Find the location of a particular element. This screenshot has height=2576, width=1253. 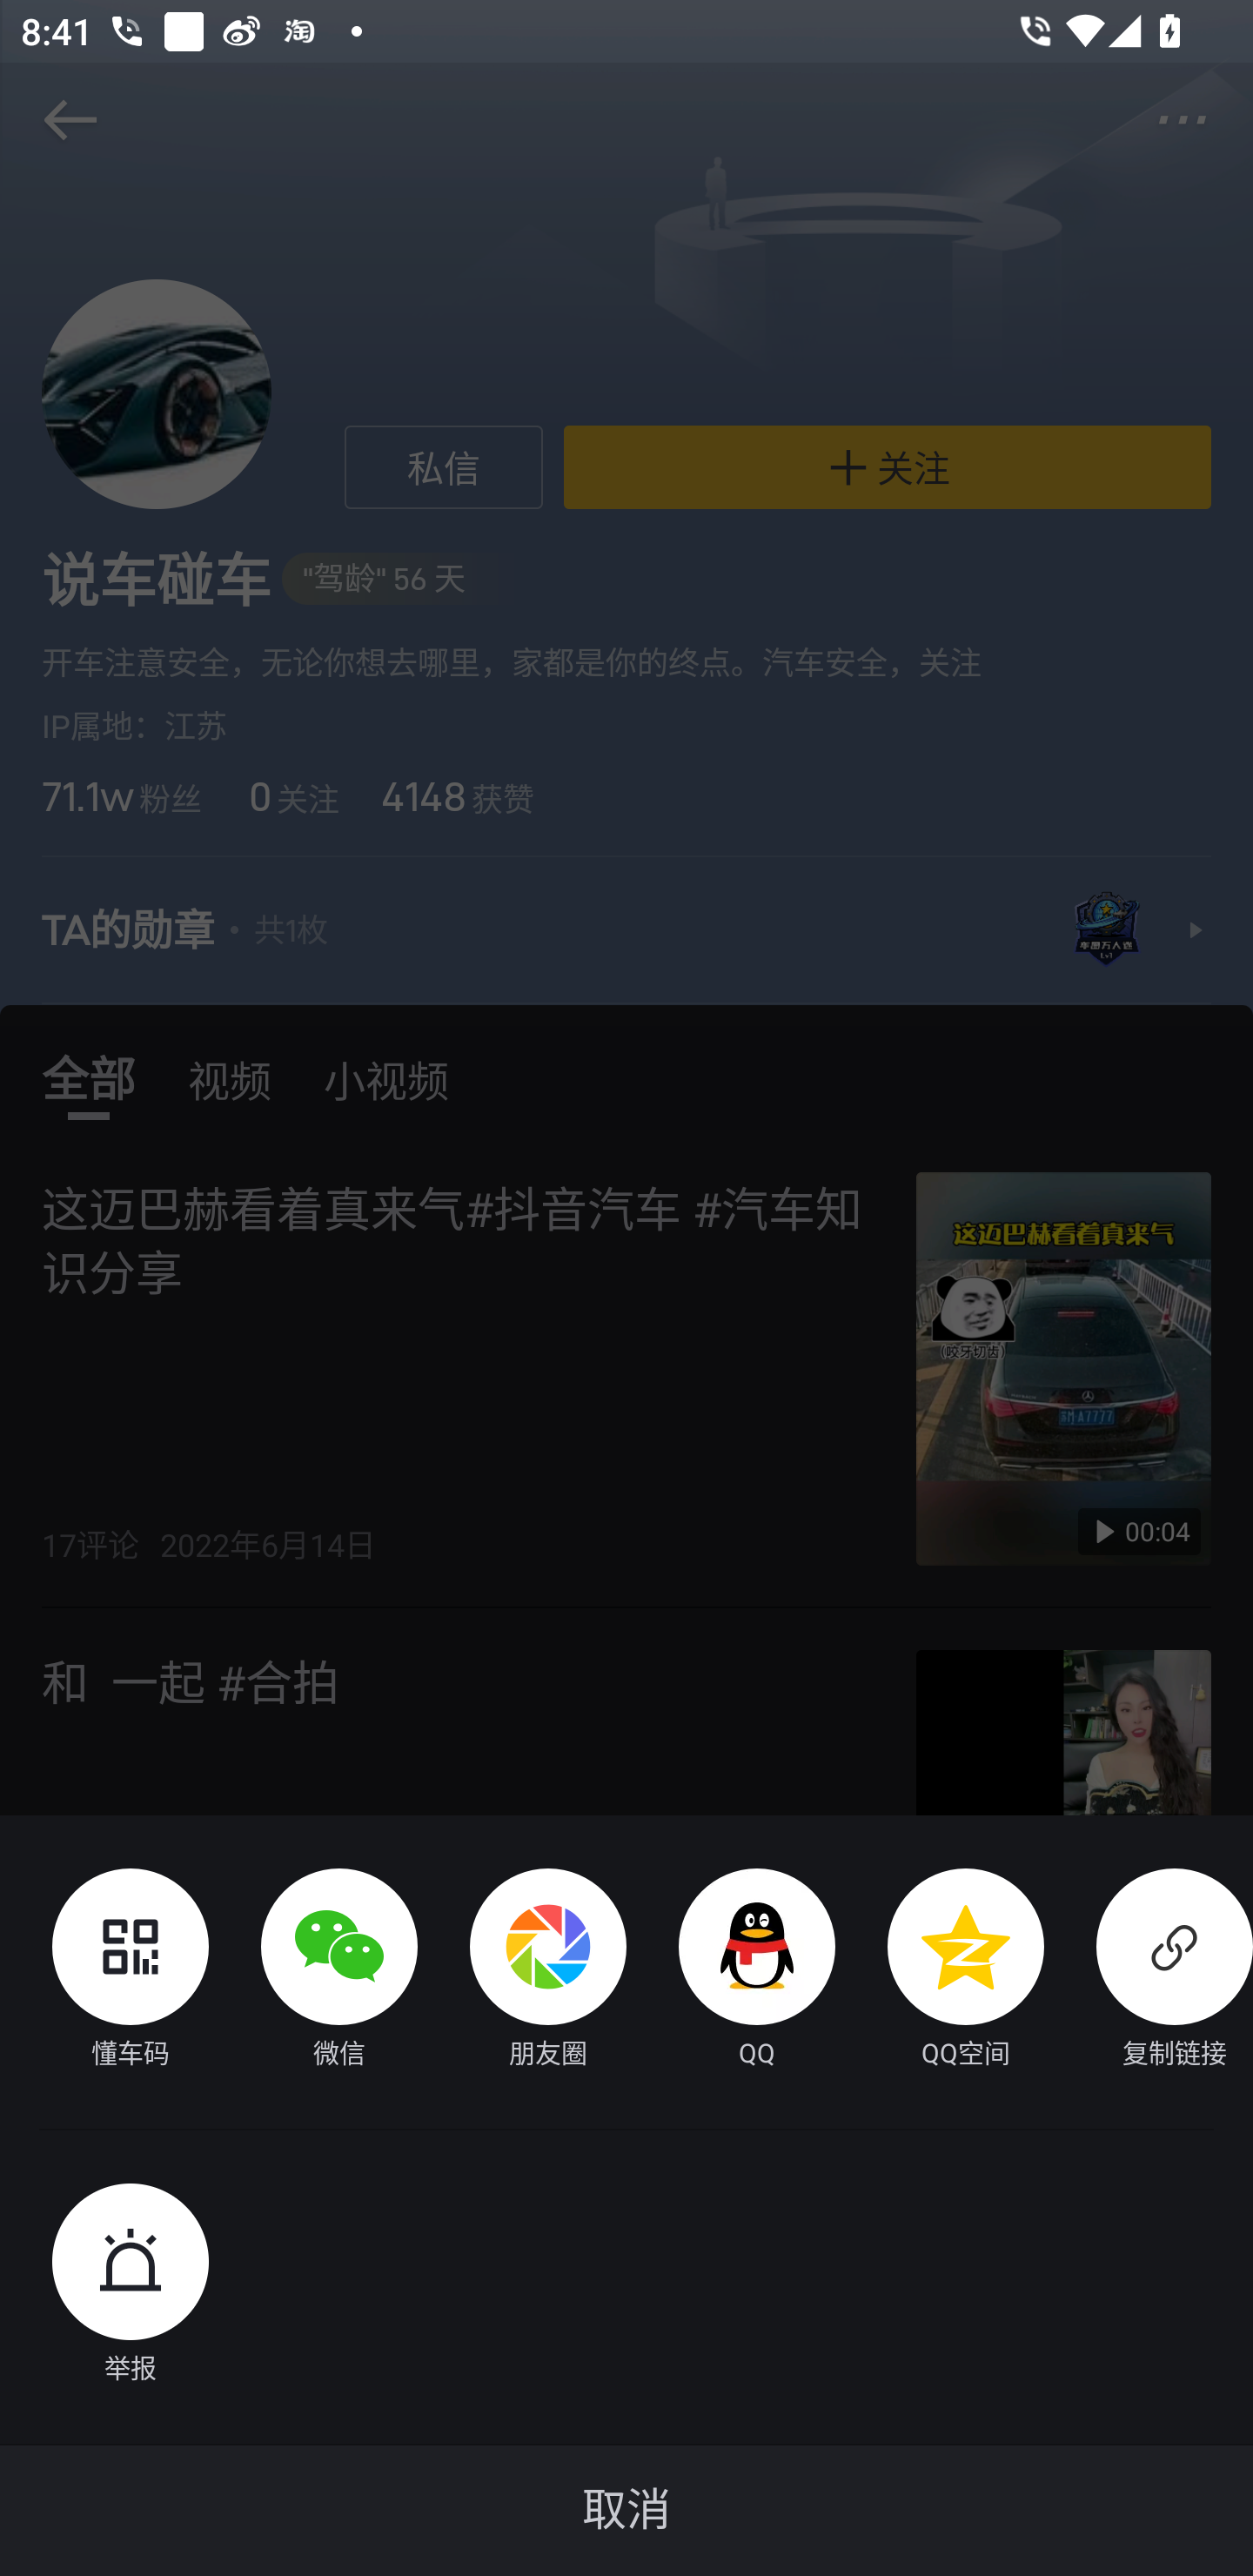

微信 is located at coordinates (313, 1971).